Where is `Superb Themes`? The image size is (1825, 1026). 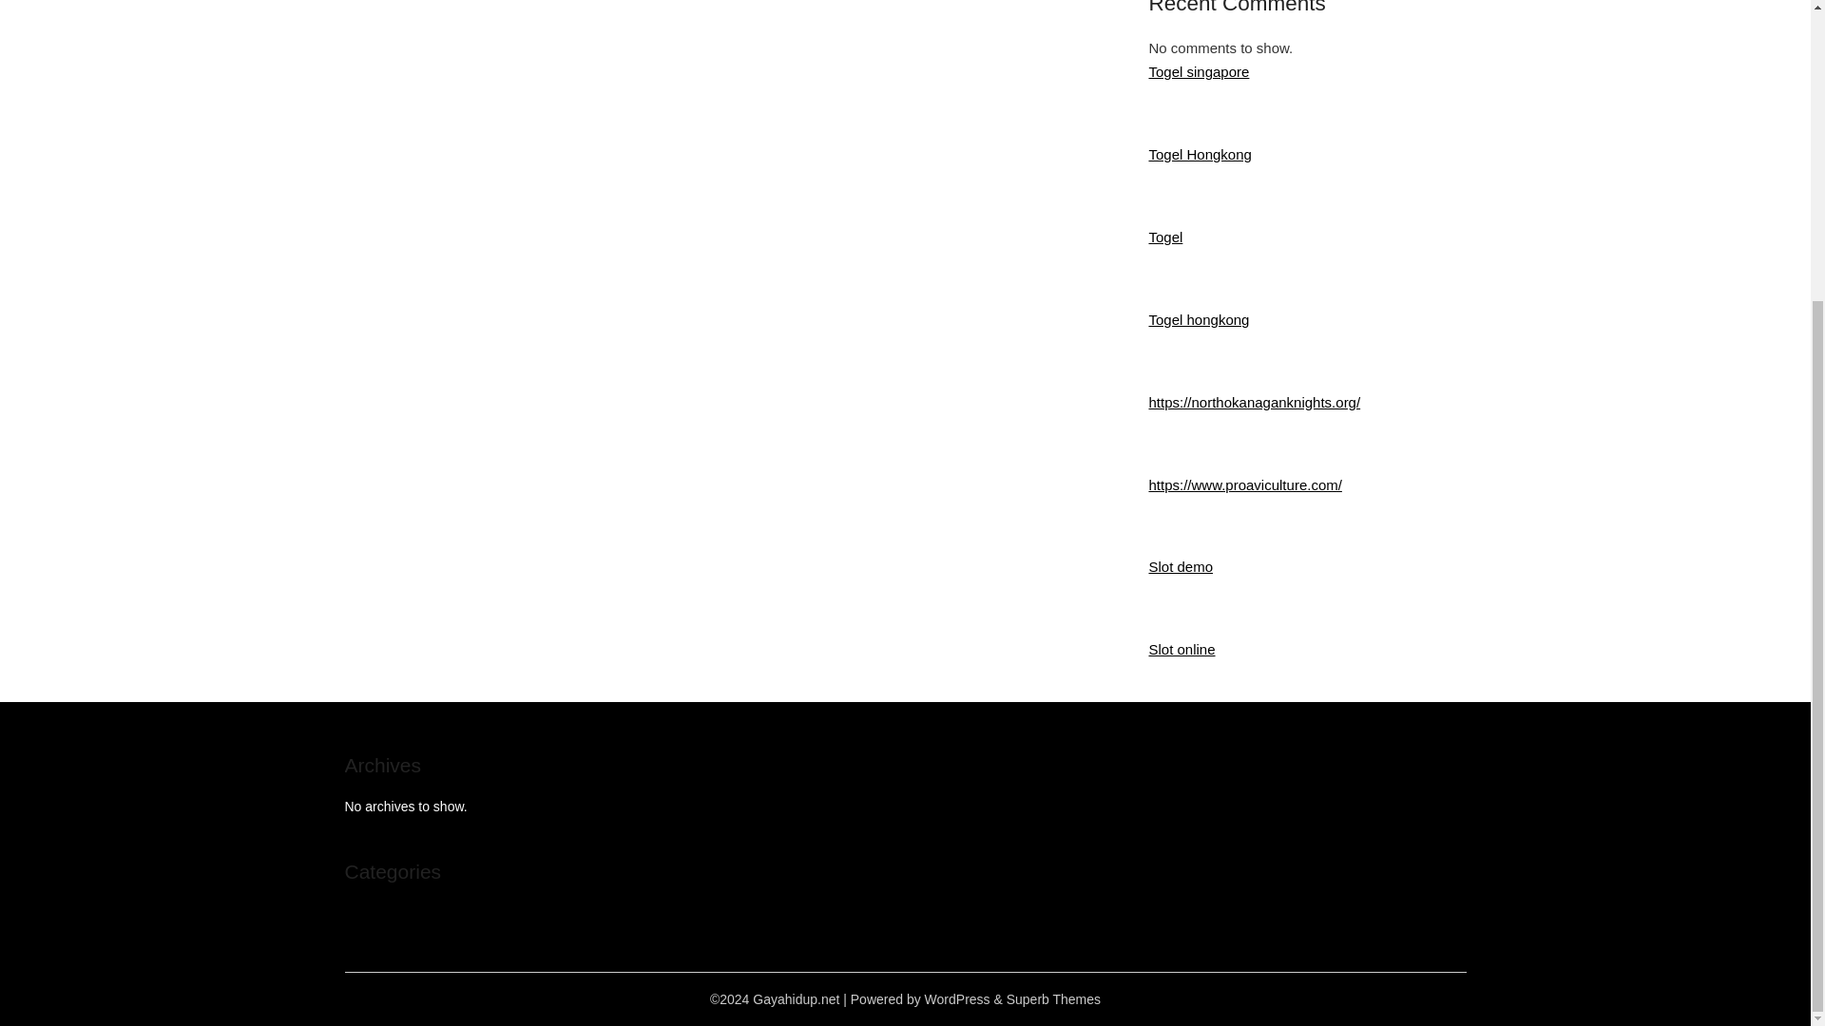
Superb Themes is located at coordinates (1053, 999).